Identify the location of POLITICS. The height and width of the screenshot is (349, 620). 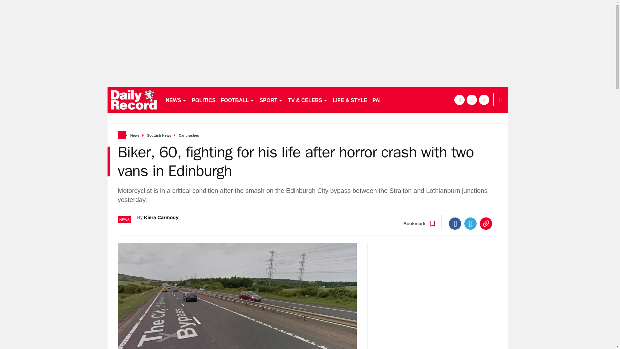
(203, 100).